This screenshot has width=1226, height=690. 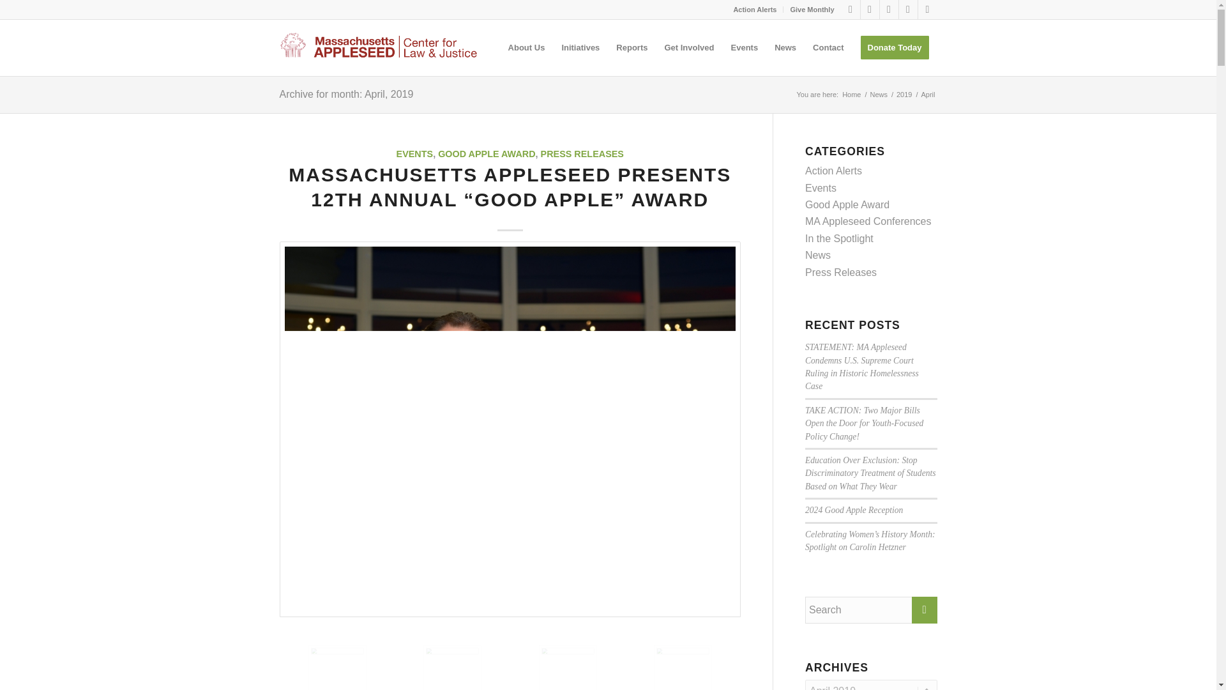 What do you see at coordinates (879, 95) in the screenshot?
I see `News` at bounding box center [879, 95].